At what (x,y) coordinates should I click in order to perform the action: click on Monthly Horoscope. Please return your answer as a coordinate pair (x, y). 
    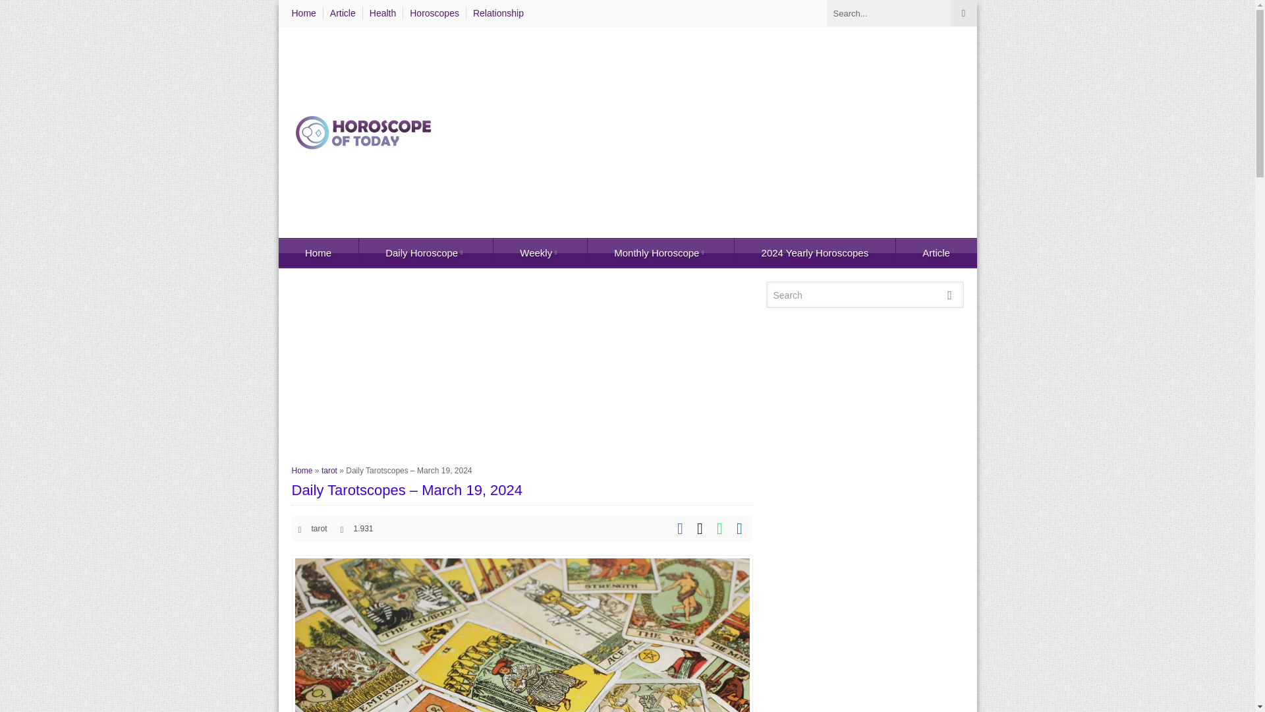
    Looking at the image, I should click on (660, 253).